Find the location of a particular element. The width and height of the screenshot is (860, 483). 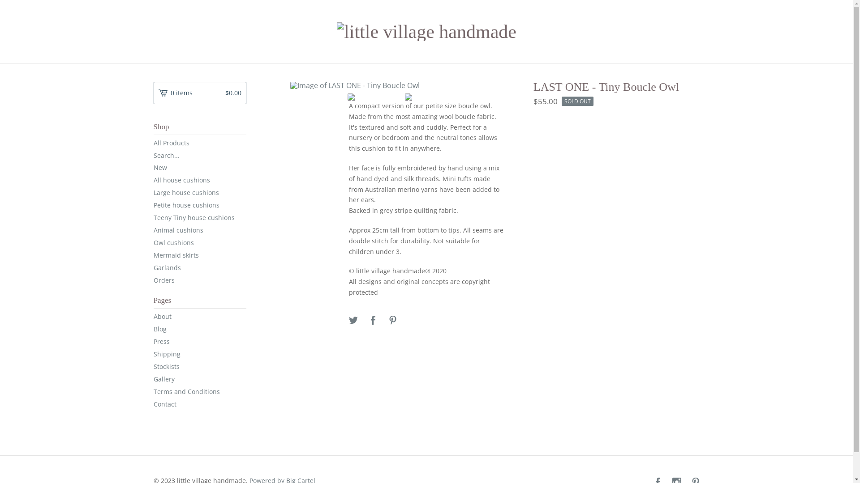

0 items
$0.00 is located at coordinates (200, 93).